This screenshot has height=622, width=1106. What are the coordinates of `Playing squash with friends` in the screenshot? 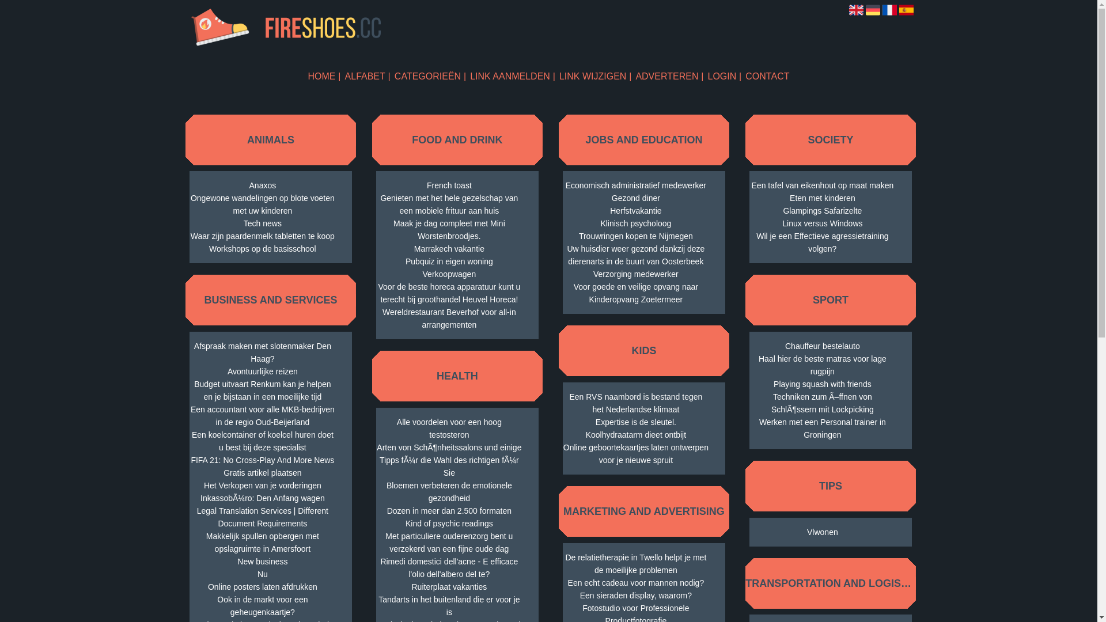 It's located at (823, 384).